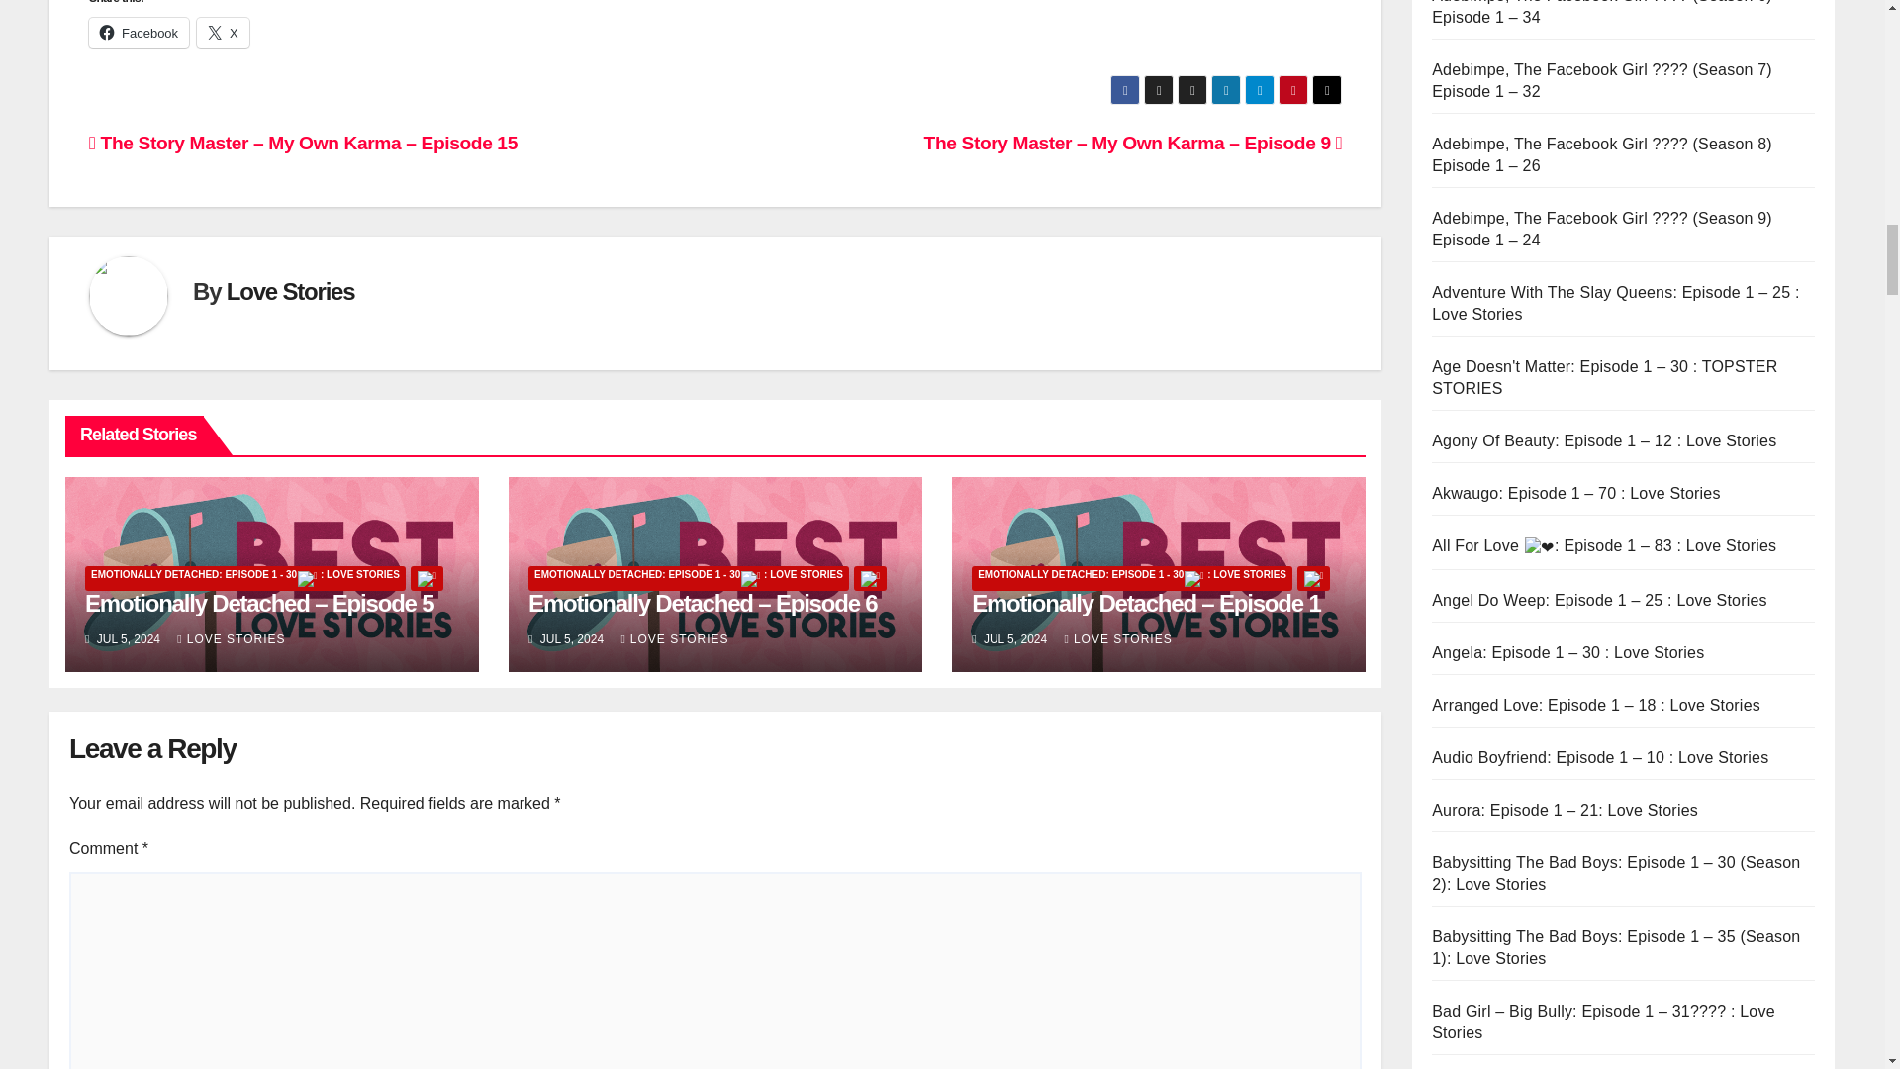  I want to click on Love Stories, so click(291, 291).